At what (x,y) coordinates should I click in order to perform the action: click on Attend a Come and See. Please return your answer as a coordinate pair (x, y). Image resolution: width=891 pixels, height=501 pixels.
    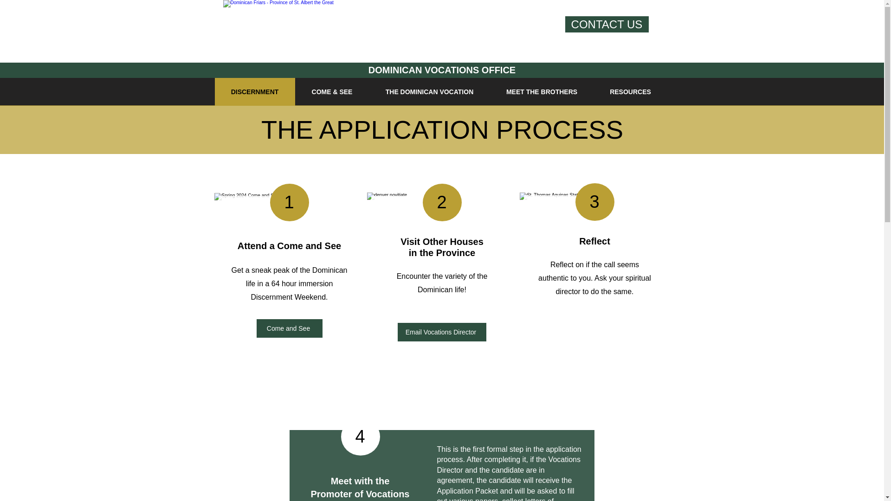
    Looking at the image, I should click on (290, 246).